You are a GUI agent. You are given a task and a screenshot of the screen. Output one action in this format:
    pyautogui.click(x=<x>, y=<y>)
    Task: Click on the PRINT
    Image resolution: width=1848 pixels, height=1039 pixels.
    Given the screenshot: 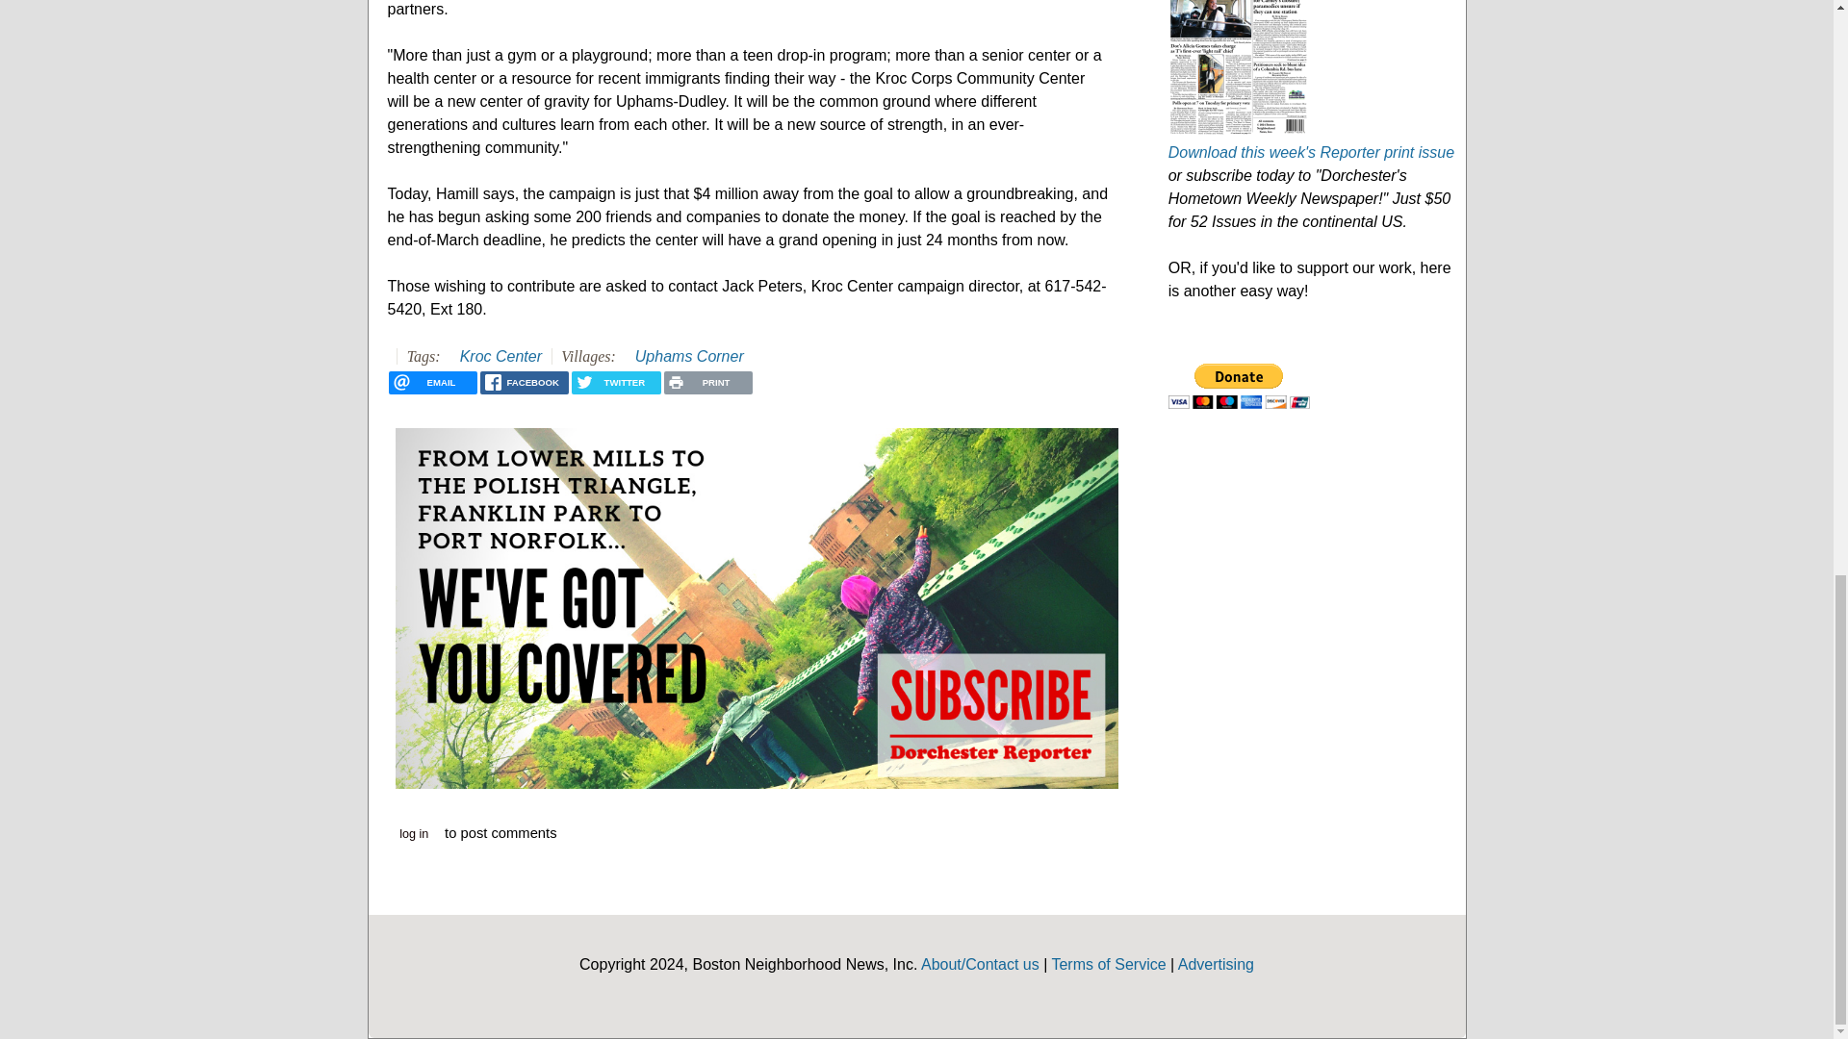 What is the action you would take?
    pyautogui.click(x=707, y=383)
    